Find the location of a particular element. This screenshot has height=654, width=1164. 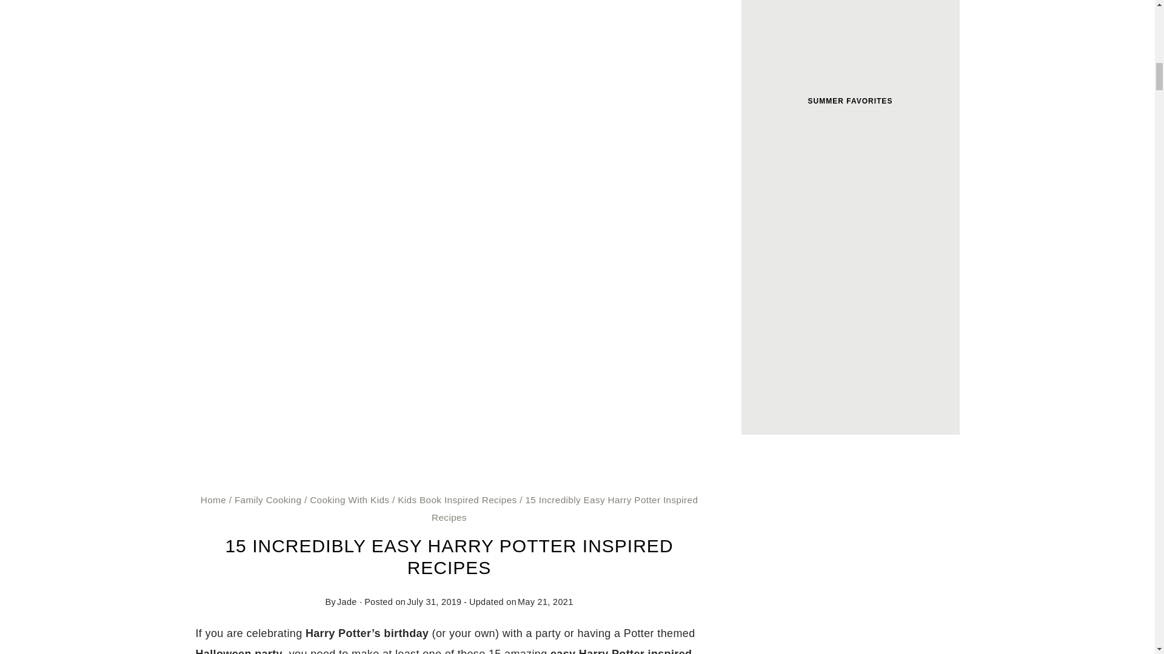

Brazilian Lemonade- HERO 2 is located at coordinates (804, 352).